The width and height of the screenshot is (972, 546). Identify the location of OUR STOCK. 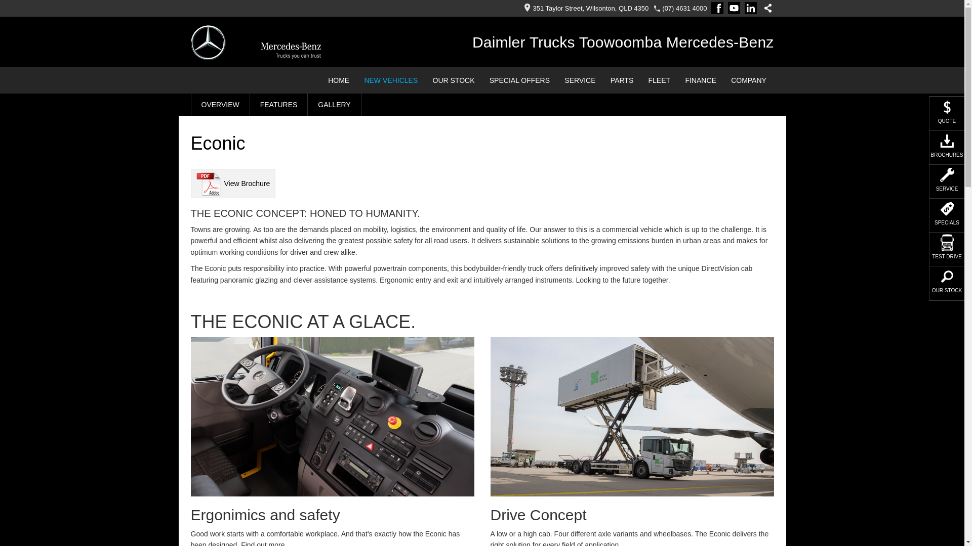
(454, 80).